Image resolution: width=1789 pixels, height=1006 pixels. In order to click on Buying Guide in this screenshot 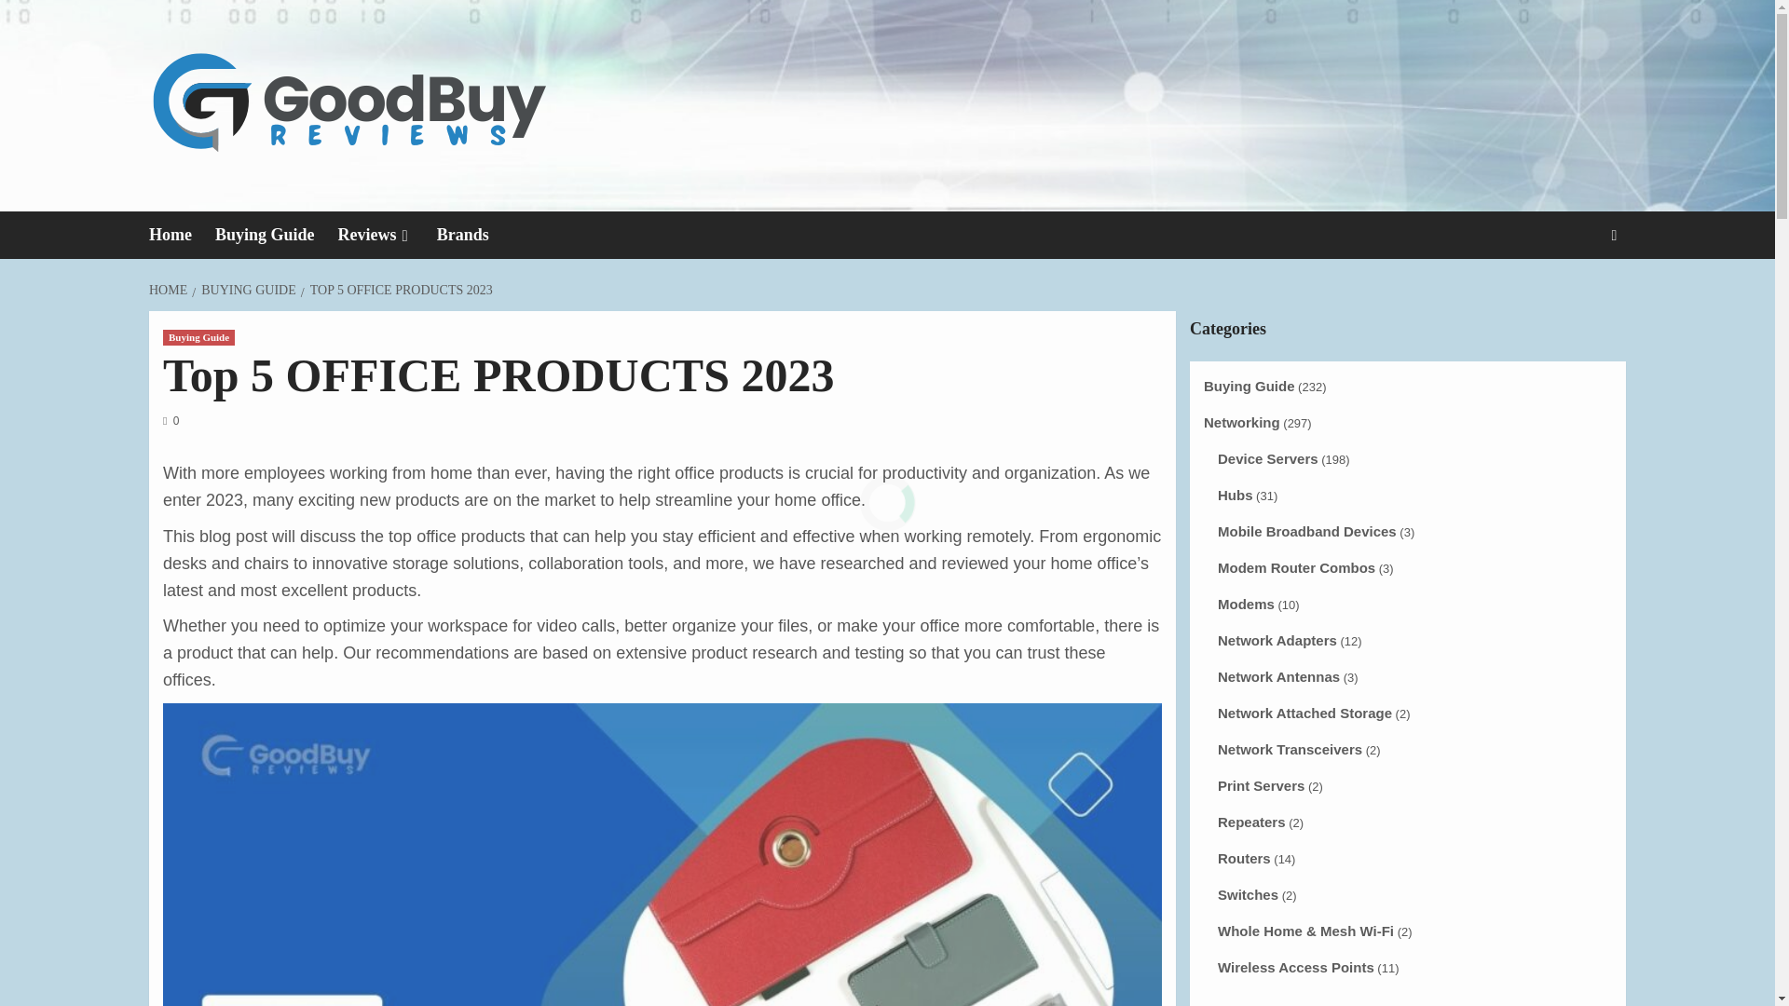, I will do `click(198, 337)`.